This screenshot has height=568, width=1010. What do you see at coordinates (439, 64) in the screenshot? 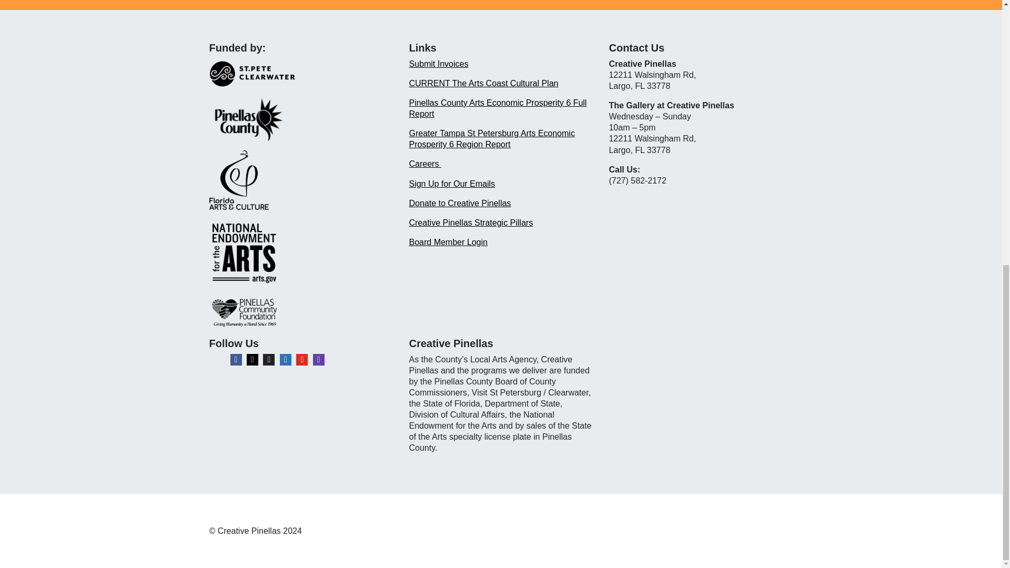
I see `Submit Invoices` at bounding box center [439, 64].